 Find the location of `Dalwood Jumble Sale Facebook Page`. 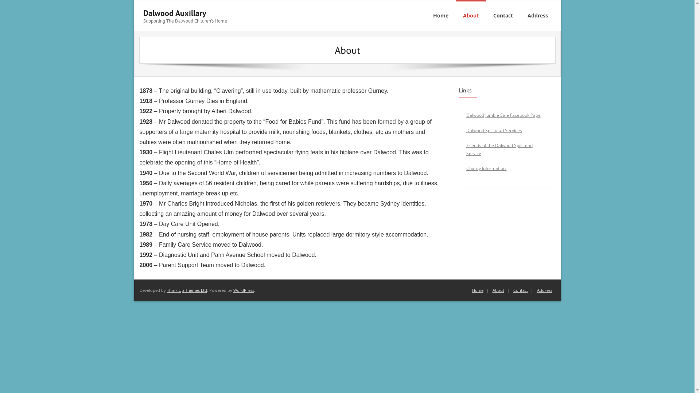

Dalwood Jumble Sale Facebook Page is located at coordinates (503, 115).